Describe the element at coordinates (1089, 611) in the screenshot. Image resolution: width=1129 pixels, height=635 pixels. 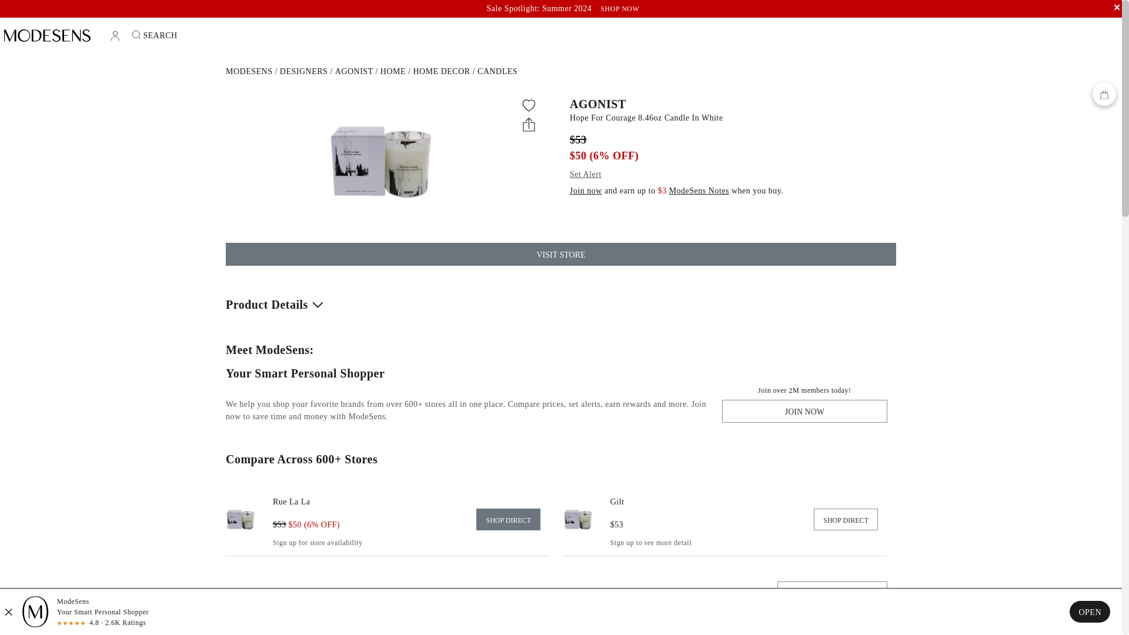
I see `OPEN` at that location.